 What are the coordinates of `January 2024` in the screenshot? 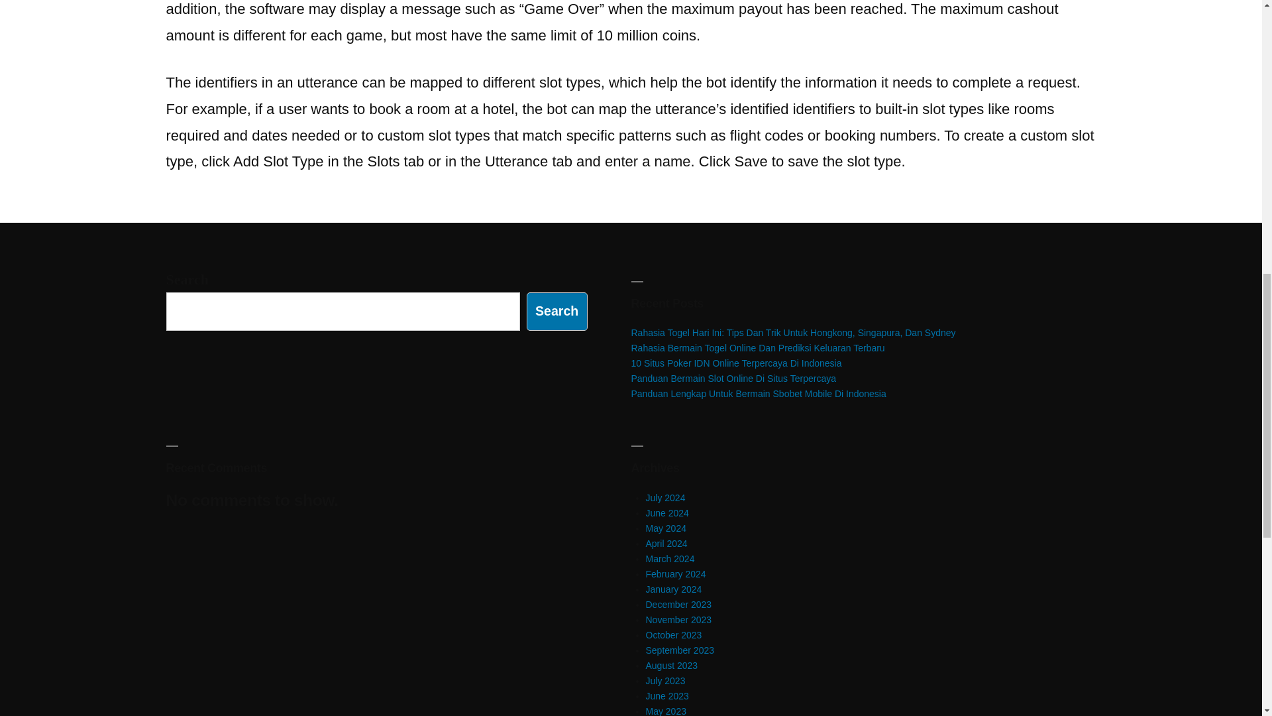 It's located at (673, 589).